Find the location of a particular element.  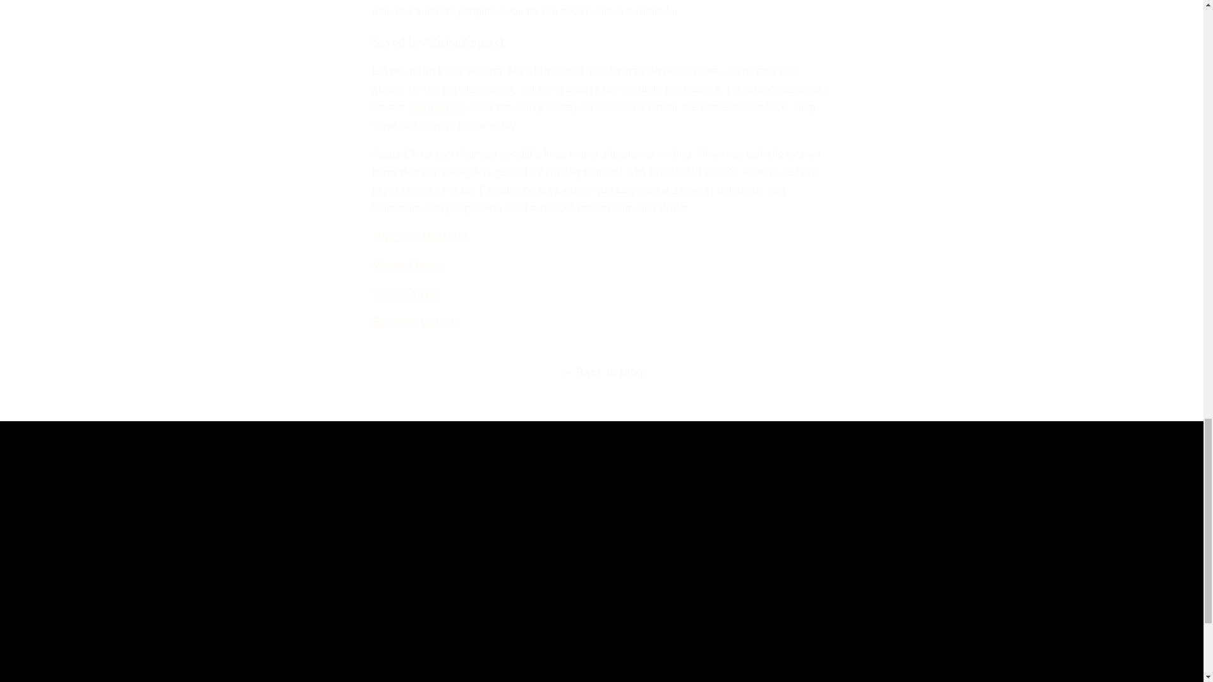

Overcomer Unisex Tee is located at coordinates (437, 107).